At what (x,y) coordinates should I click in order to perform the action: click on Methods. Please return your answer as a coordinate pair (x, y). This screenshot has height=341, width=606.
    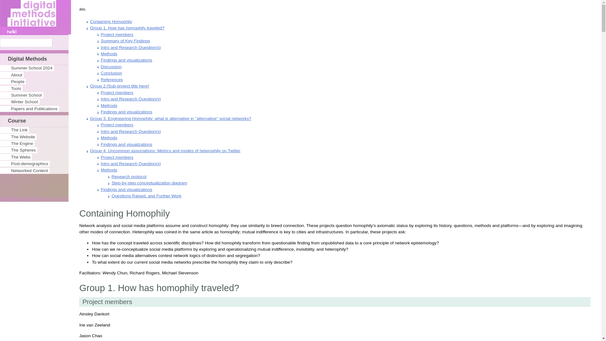
    Looking at the image, I should click on (109, 105).